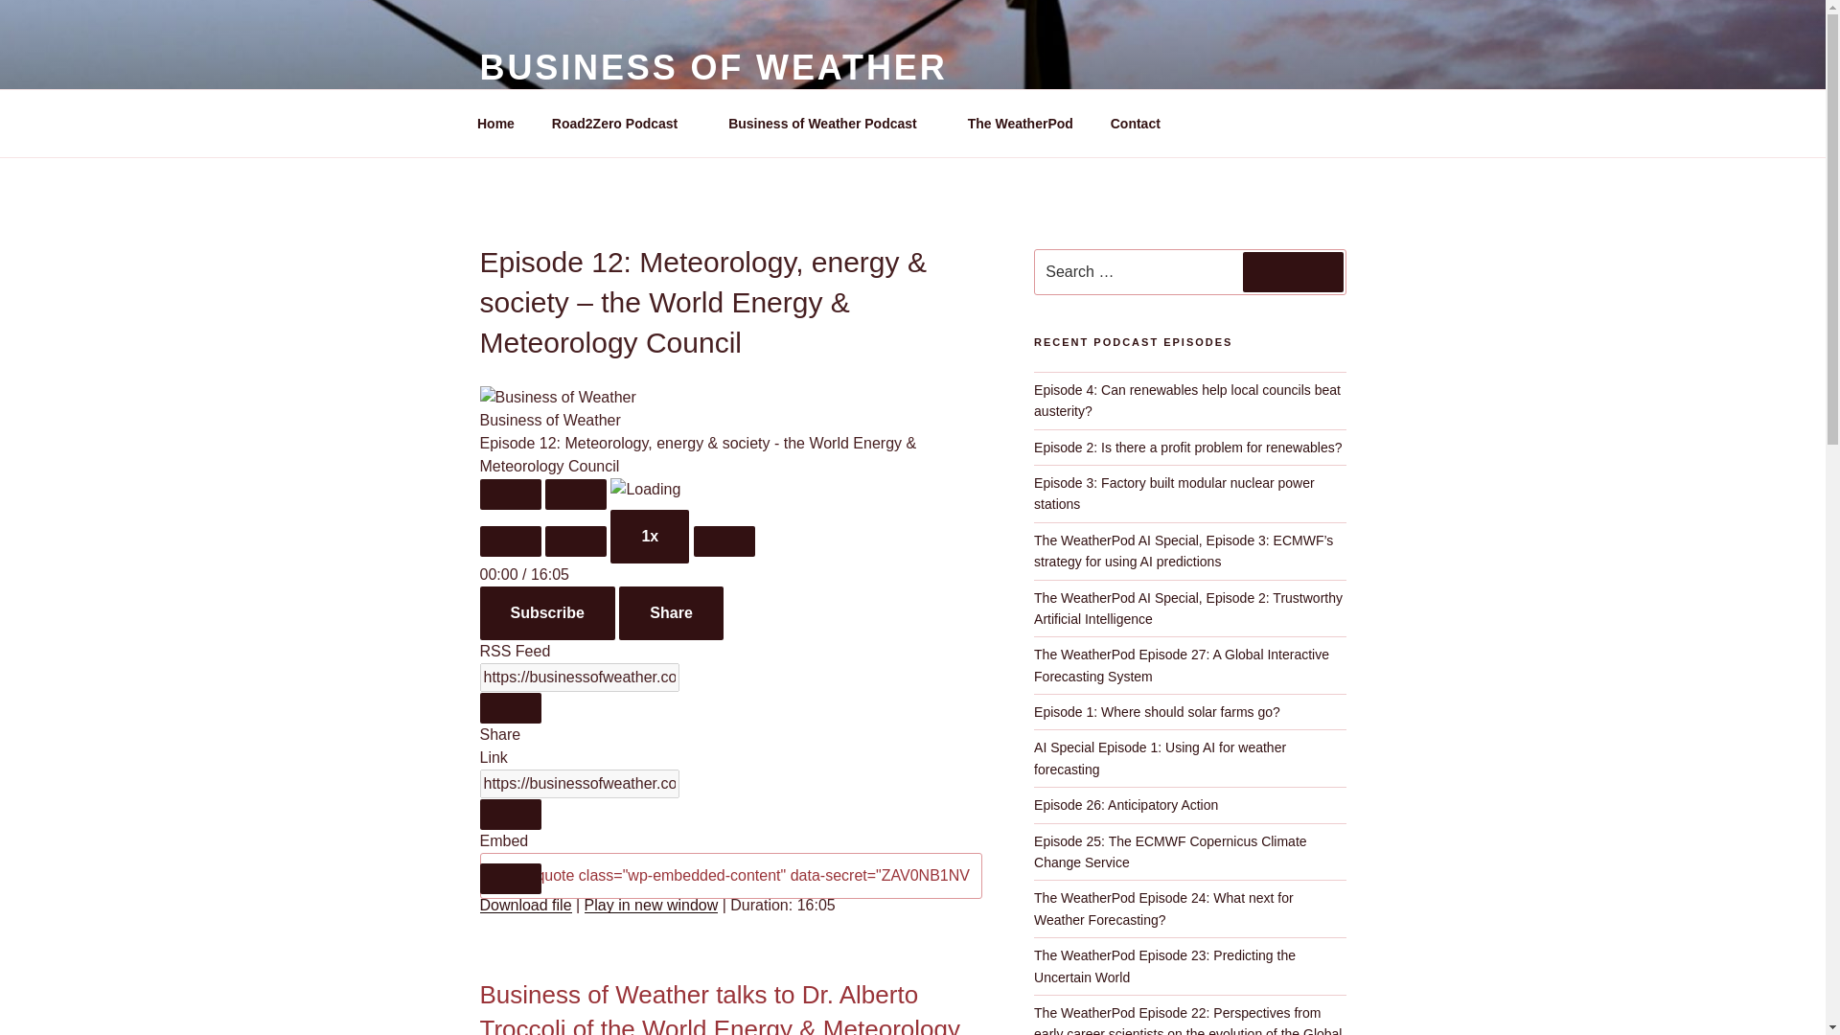 Image resolution: width=1840 pixels, height=1035 pixels. Describe the element at coordinates (671, 613) in the screenshot. I see `Share` at that location.